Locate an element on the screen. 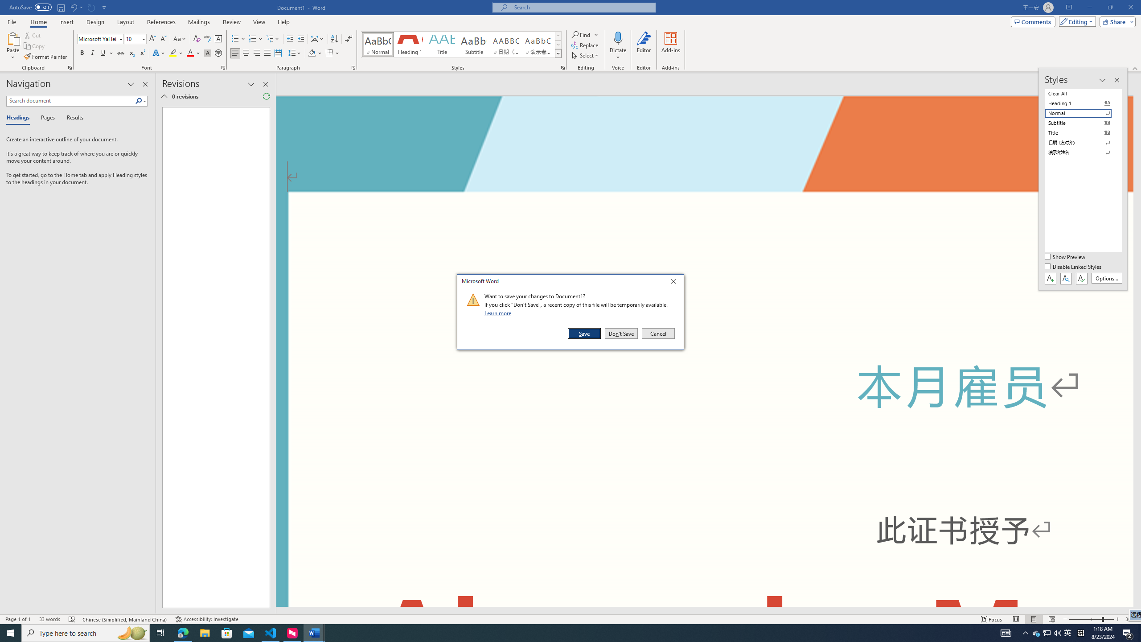 Image resolution: width=1141 pixels, height=642 pixels. Accessibility Checker Accessibility: Investigate is located at coordinates (207, 619).